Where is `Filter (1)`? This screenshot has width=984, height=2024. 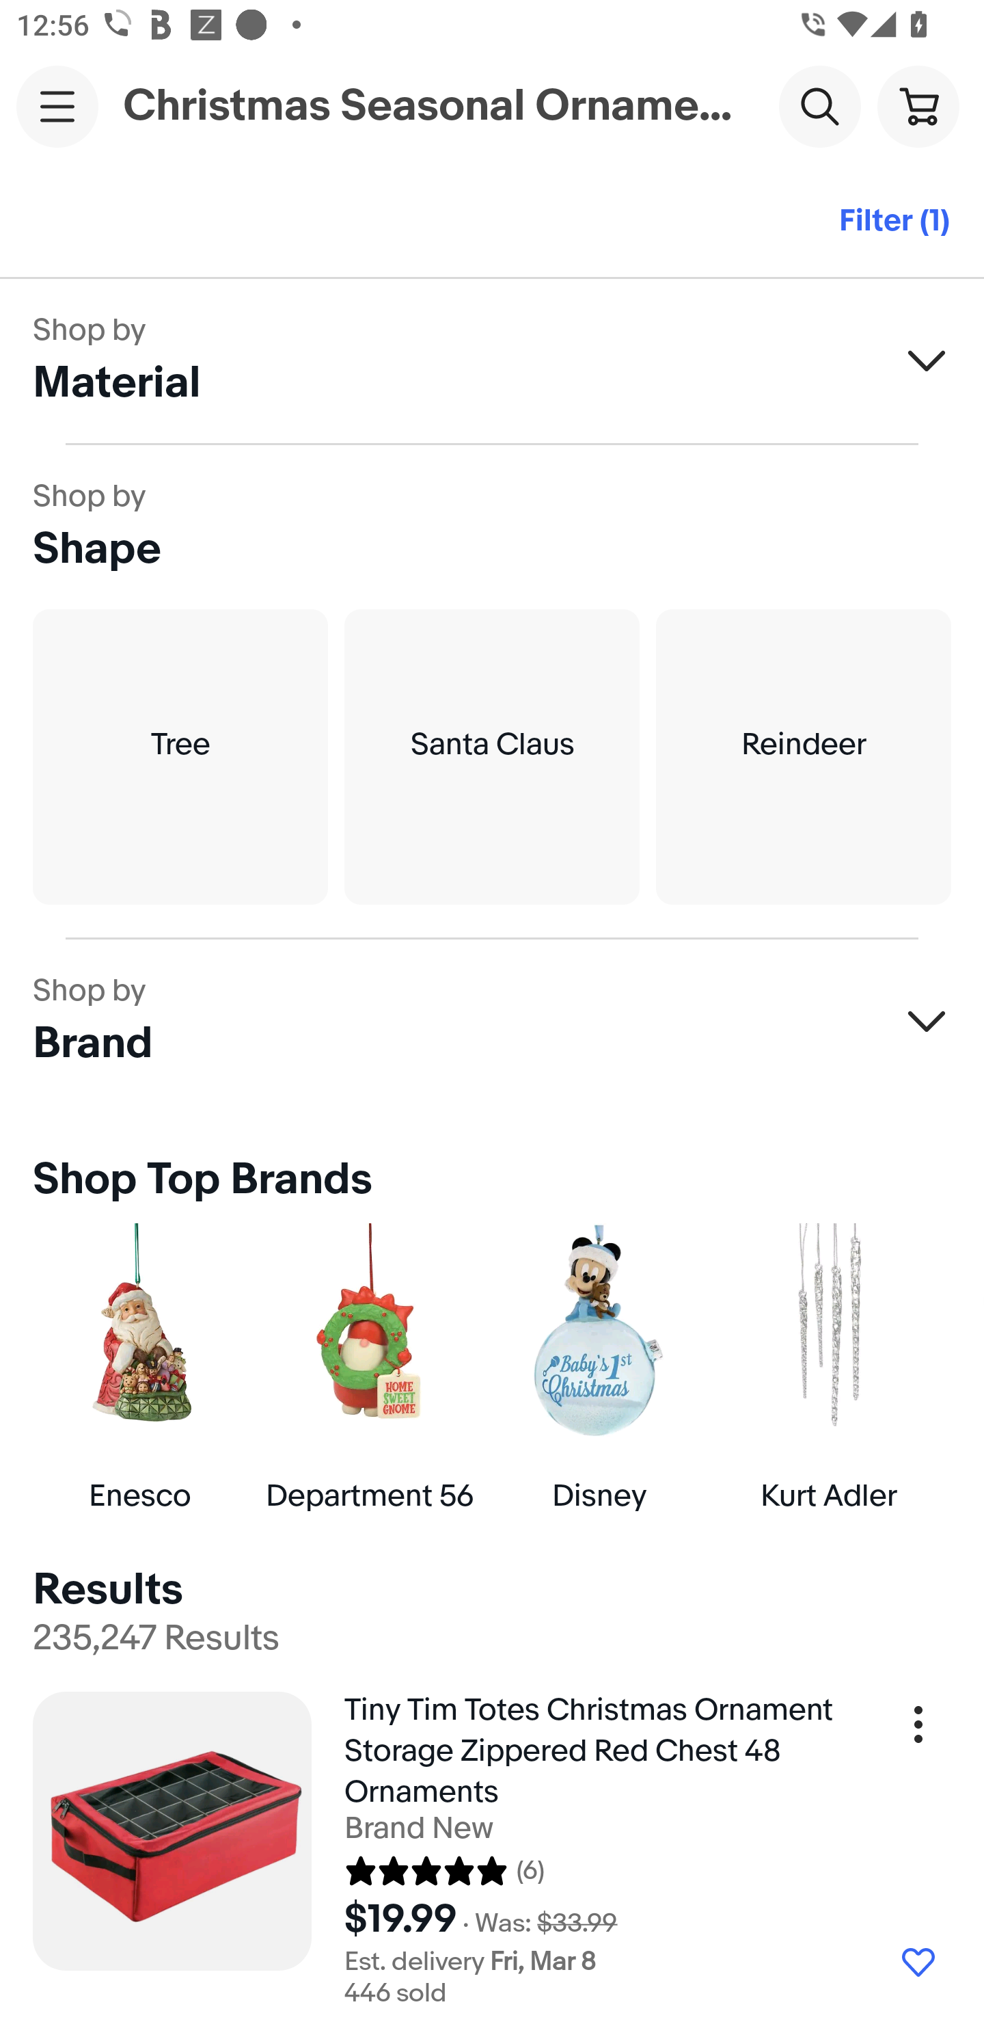 Filter (1) is located at coordinates (894, 222).